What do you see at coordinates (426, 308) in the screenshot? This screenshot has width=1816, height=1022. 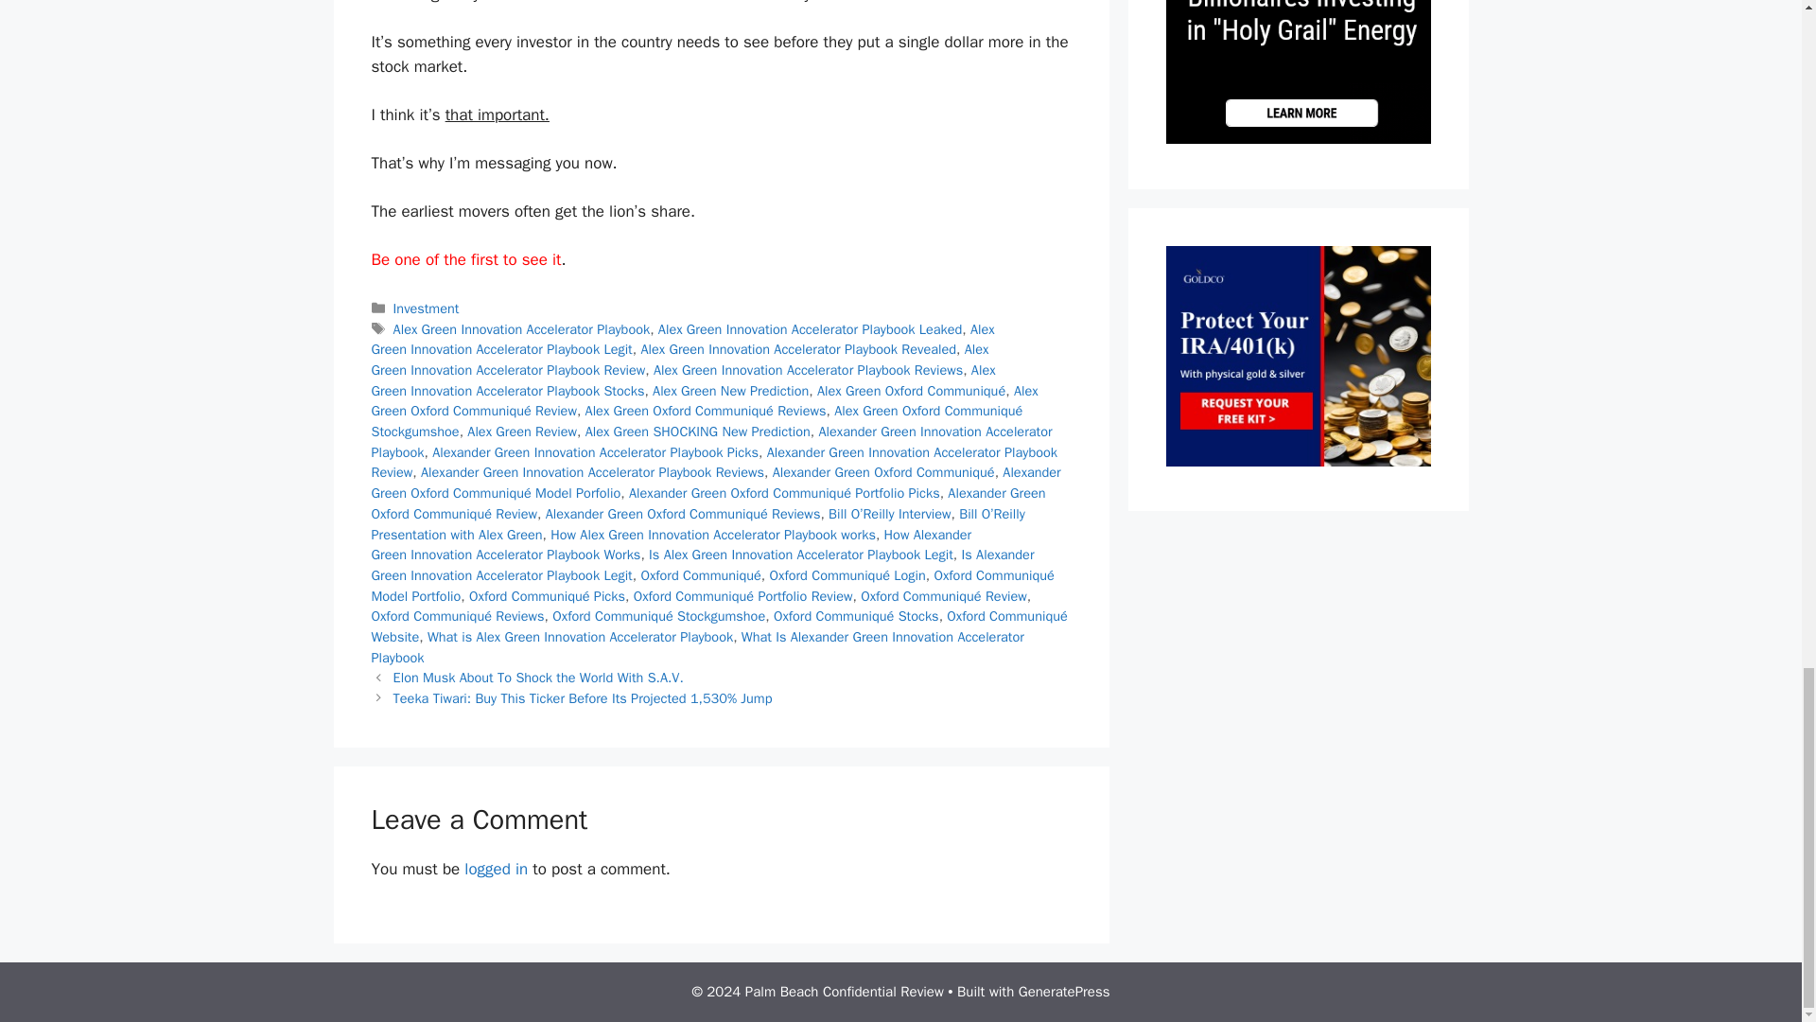 I see `Investment` at bounding box center [426, 308].